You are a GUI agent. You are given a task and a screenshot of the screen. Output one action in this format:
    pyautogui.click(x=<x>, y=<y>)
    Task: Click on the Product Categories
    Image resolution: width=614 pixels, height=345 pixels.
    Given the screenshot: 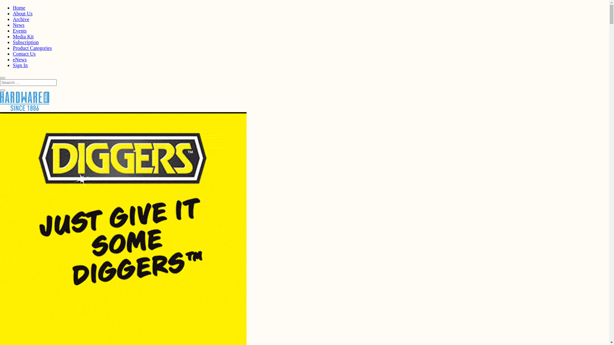 What is the action you would take?
    pyautogui.click(x=32, y=48)
    